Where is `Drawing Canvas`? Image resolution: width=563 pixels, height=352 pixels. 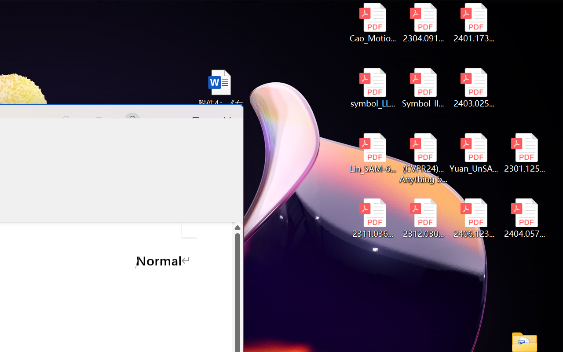 Drawing Canvas is located at coordinates (207, 184).